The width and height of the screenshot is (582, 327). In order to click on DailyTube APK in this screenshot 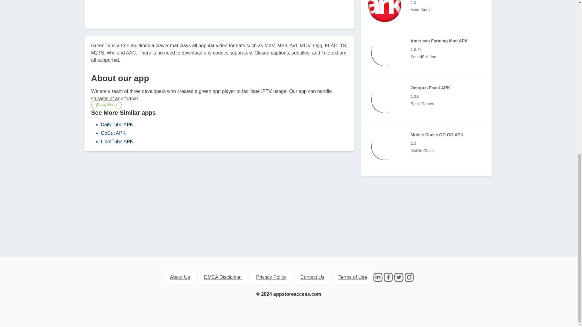, I will do `click(117, 124)`.